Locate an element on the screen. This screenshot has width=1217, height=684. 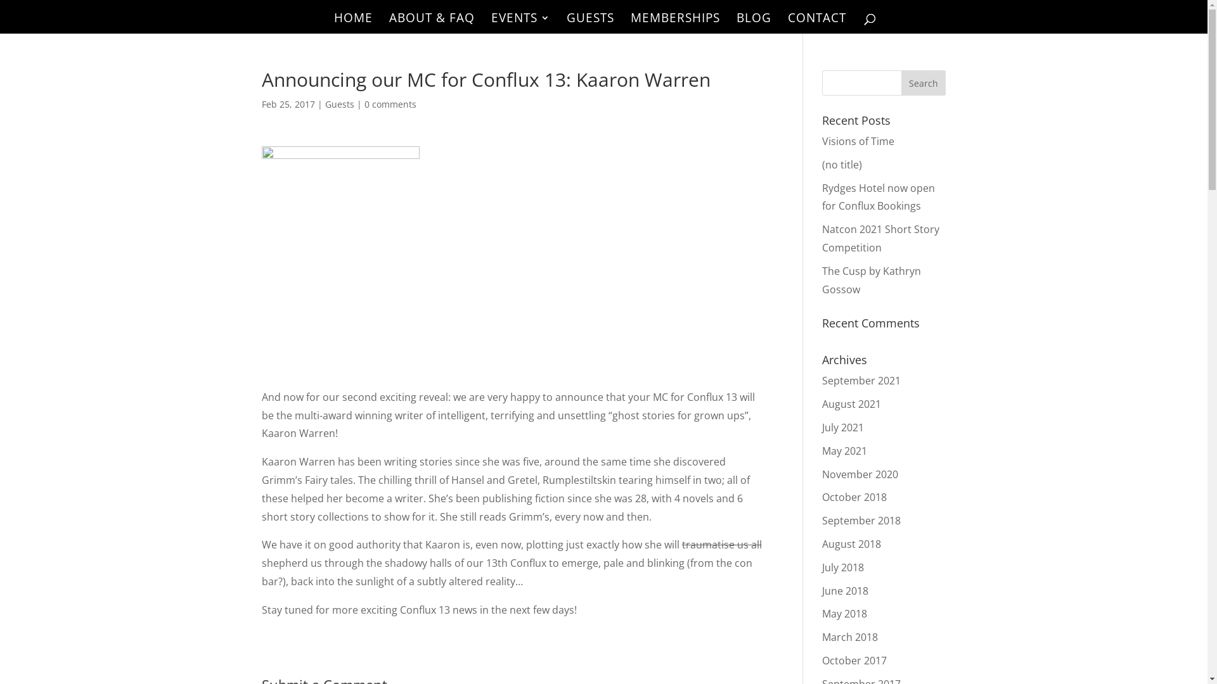
BLOG is located at coordinates (754, 23).